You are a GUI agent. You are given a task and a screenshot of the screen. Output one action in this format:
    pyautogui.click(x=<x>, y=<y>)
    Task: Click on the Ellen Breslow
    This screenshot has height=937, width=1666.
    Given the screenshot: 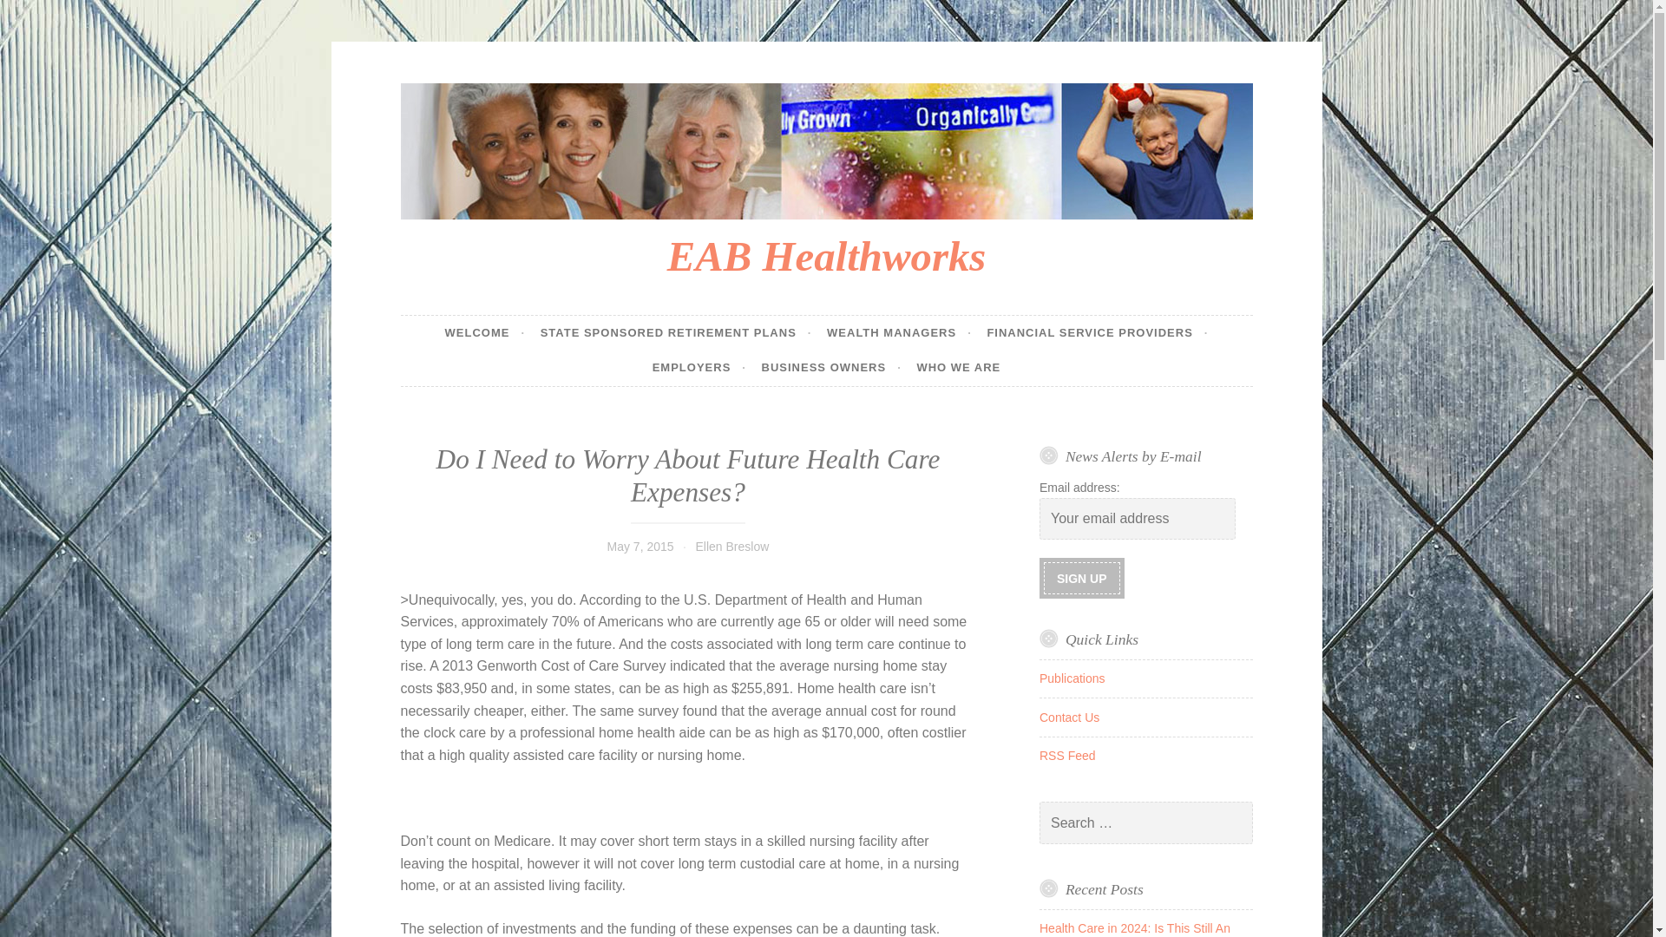 What is the action you would take?
    pyautogui.click(x=731, y=547)
    